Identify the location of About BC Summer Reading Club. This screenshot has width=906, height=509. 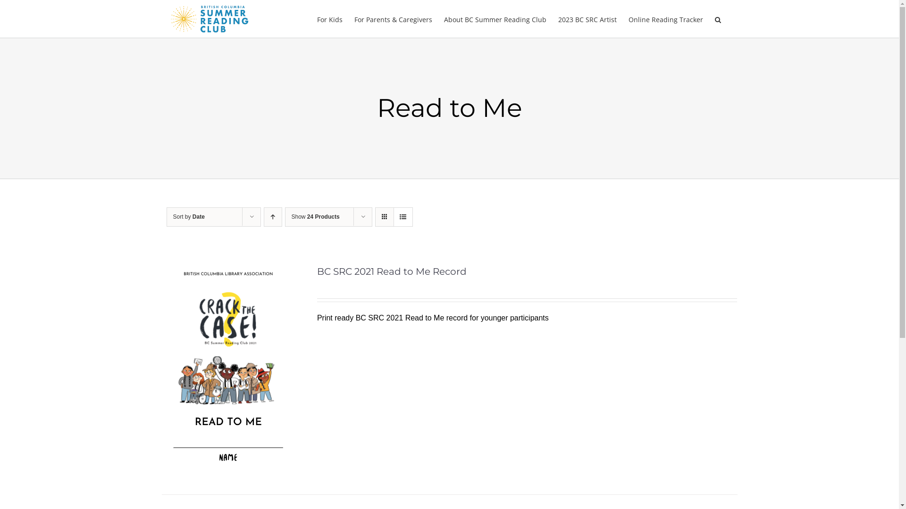
(495, 19).